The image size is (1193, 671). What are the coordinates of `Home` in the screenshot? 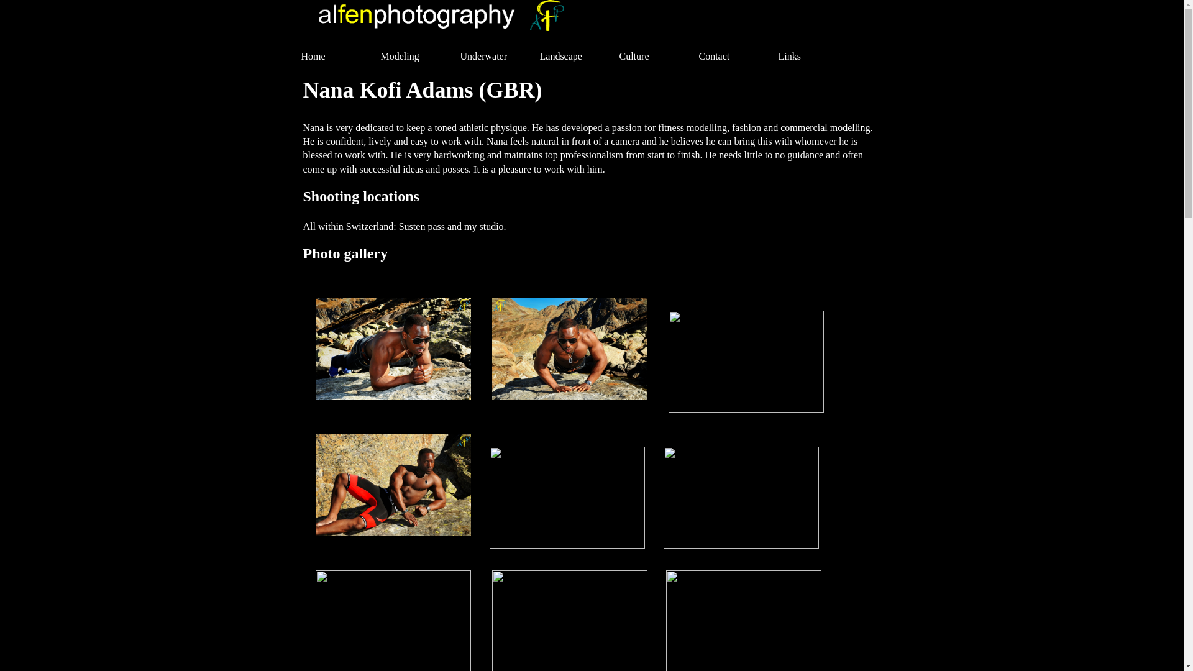 It's located at (333, 57).